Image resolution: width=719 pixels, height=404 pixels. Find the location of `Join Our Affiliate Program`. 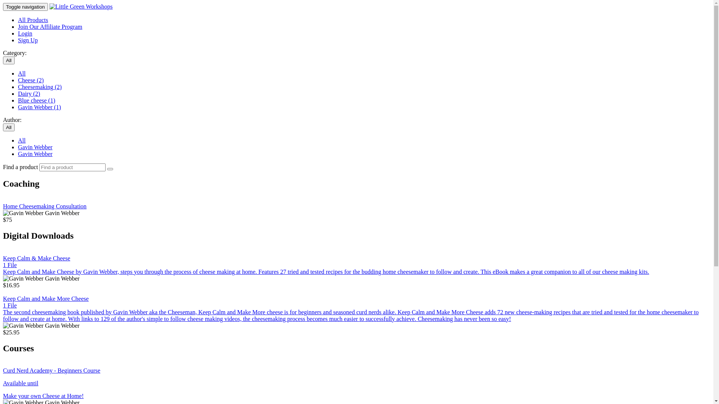

Join Our Affiliate Program is located at coordinates (50, 27).